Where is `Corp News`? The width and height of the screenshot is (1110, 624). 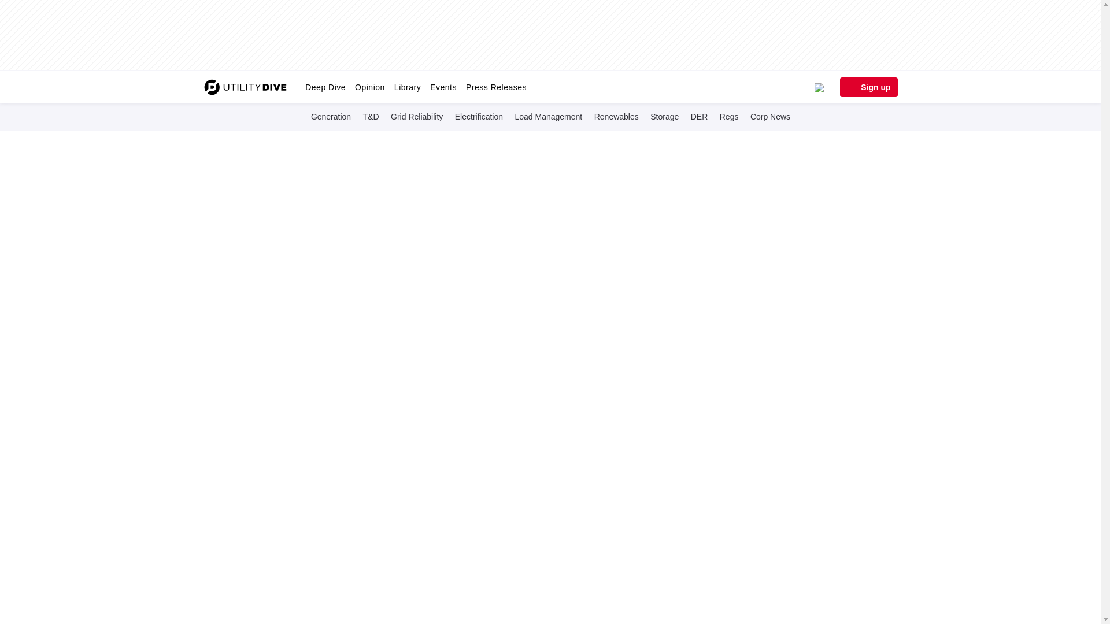 Corp News is located at coordinates (770, 116).